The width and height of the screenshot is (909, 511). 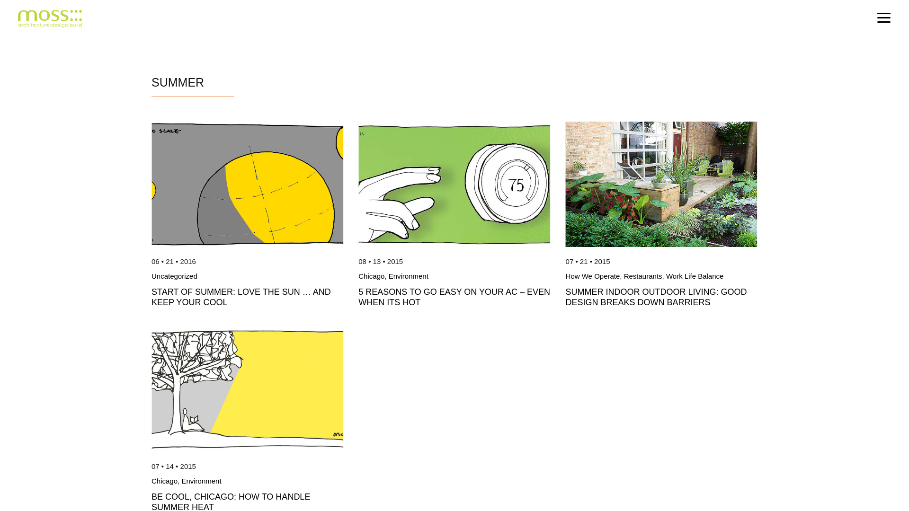 What do you see at coordinates (593, 275) in the screenshot?
I see `How We Operate` at bounding box center [593, 275].